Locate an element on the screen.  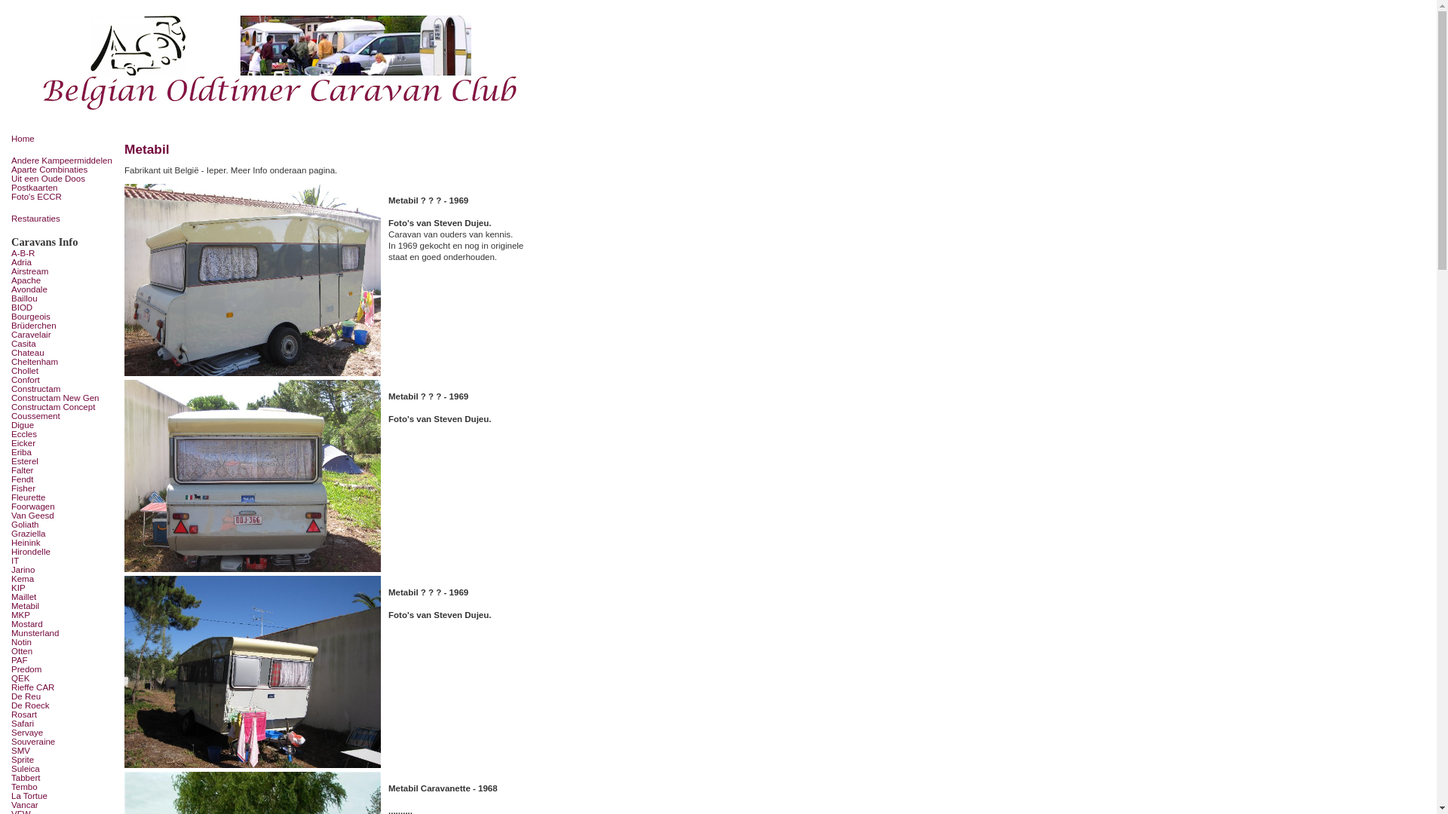
Chateau is located at coordinates (64, 353).